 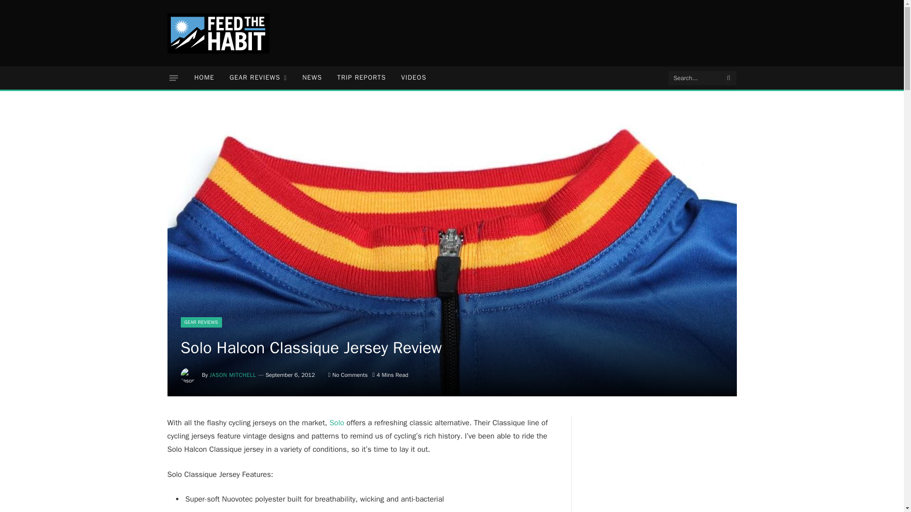 I want to click on JASON MITCHELL, so click(x=232, y=375).